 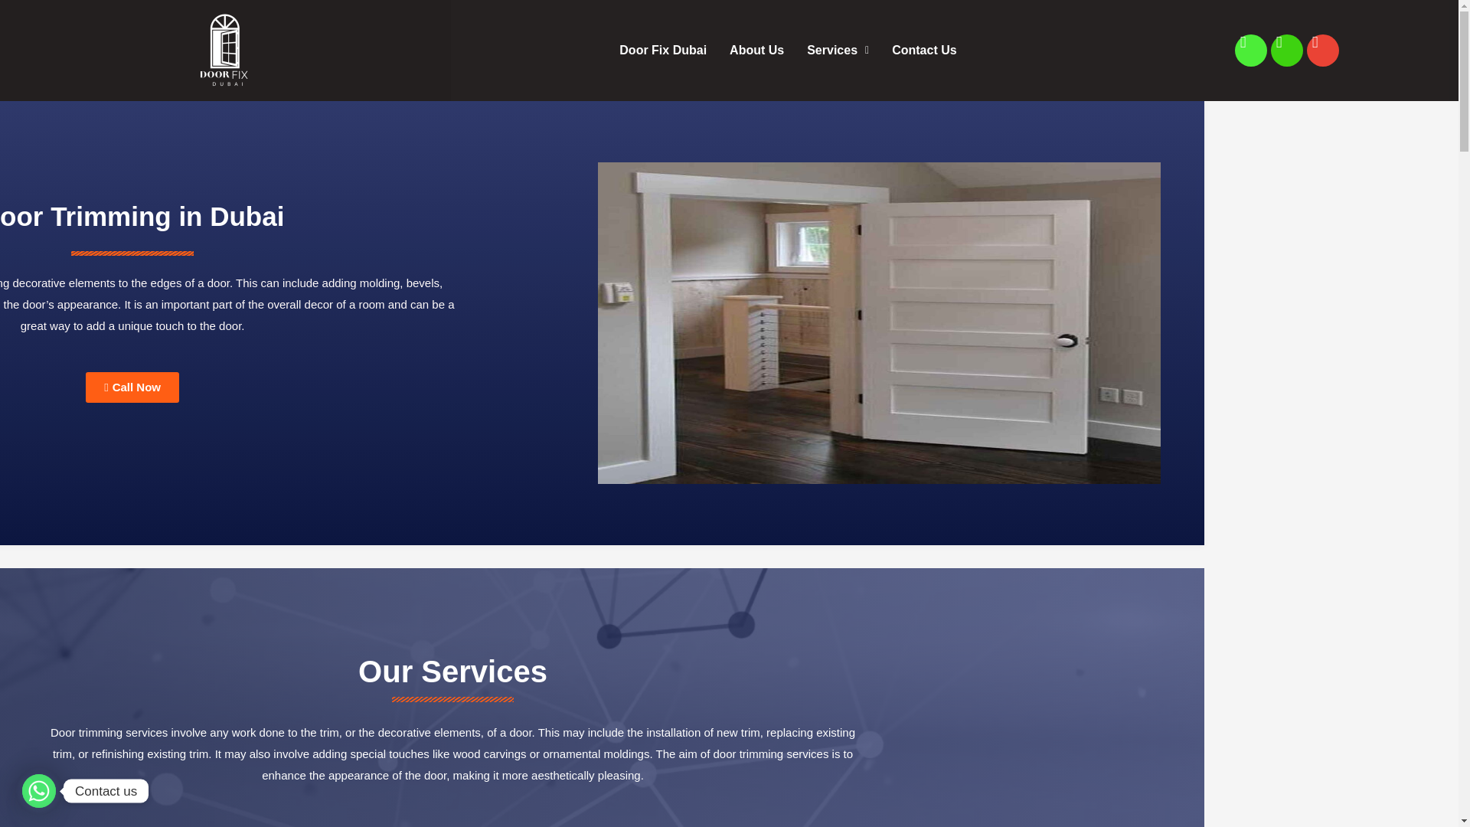 What do you see at coordinates (663, 51) in the screenshot?
I see `Door Fix Dubai` at bounding box center [663, 51].